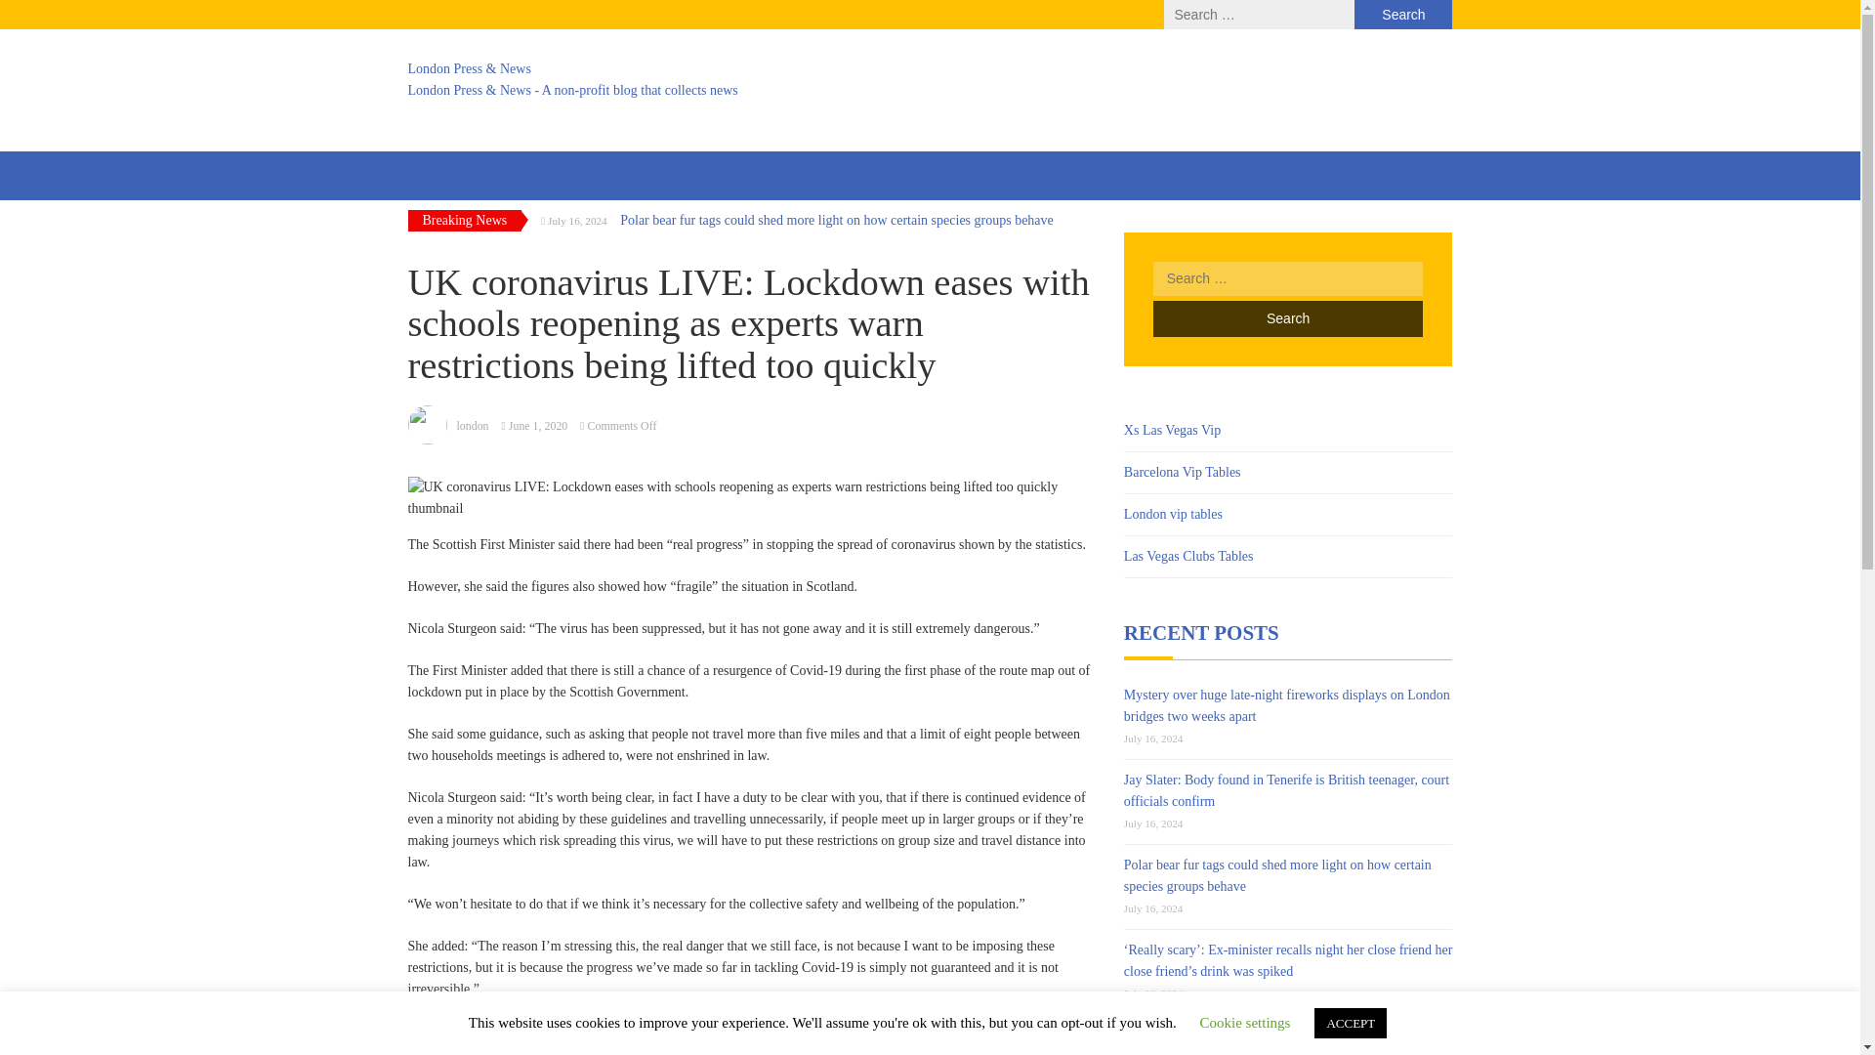  What do you see at coordinates (1182, 473) in the screenshot?
I see `Barcelona Vip Tables` at bounding box center [1182, 473].